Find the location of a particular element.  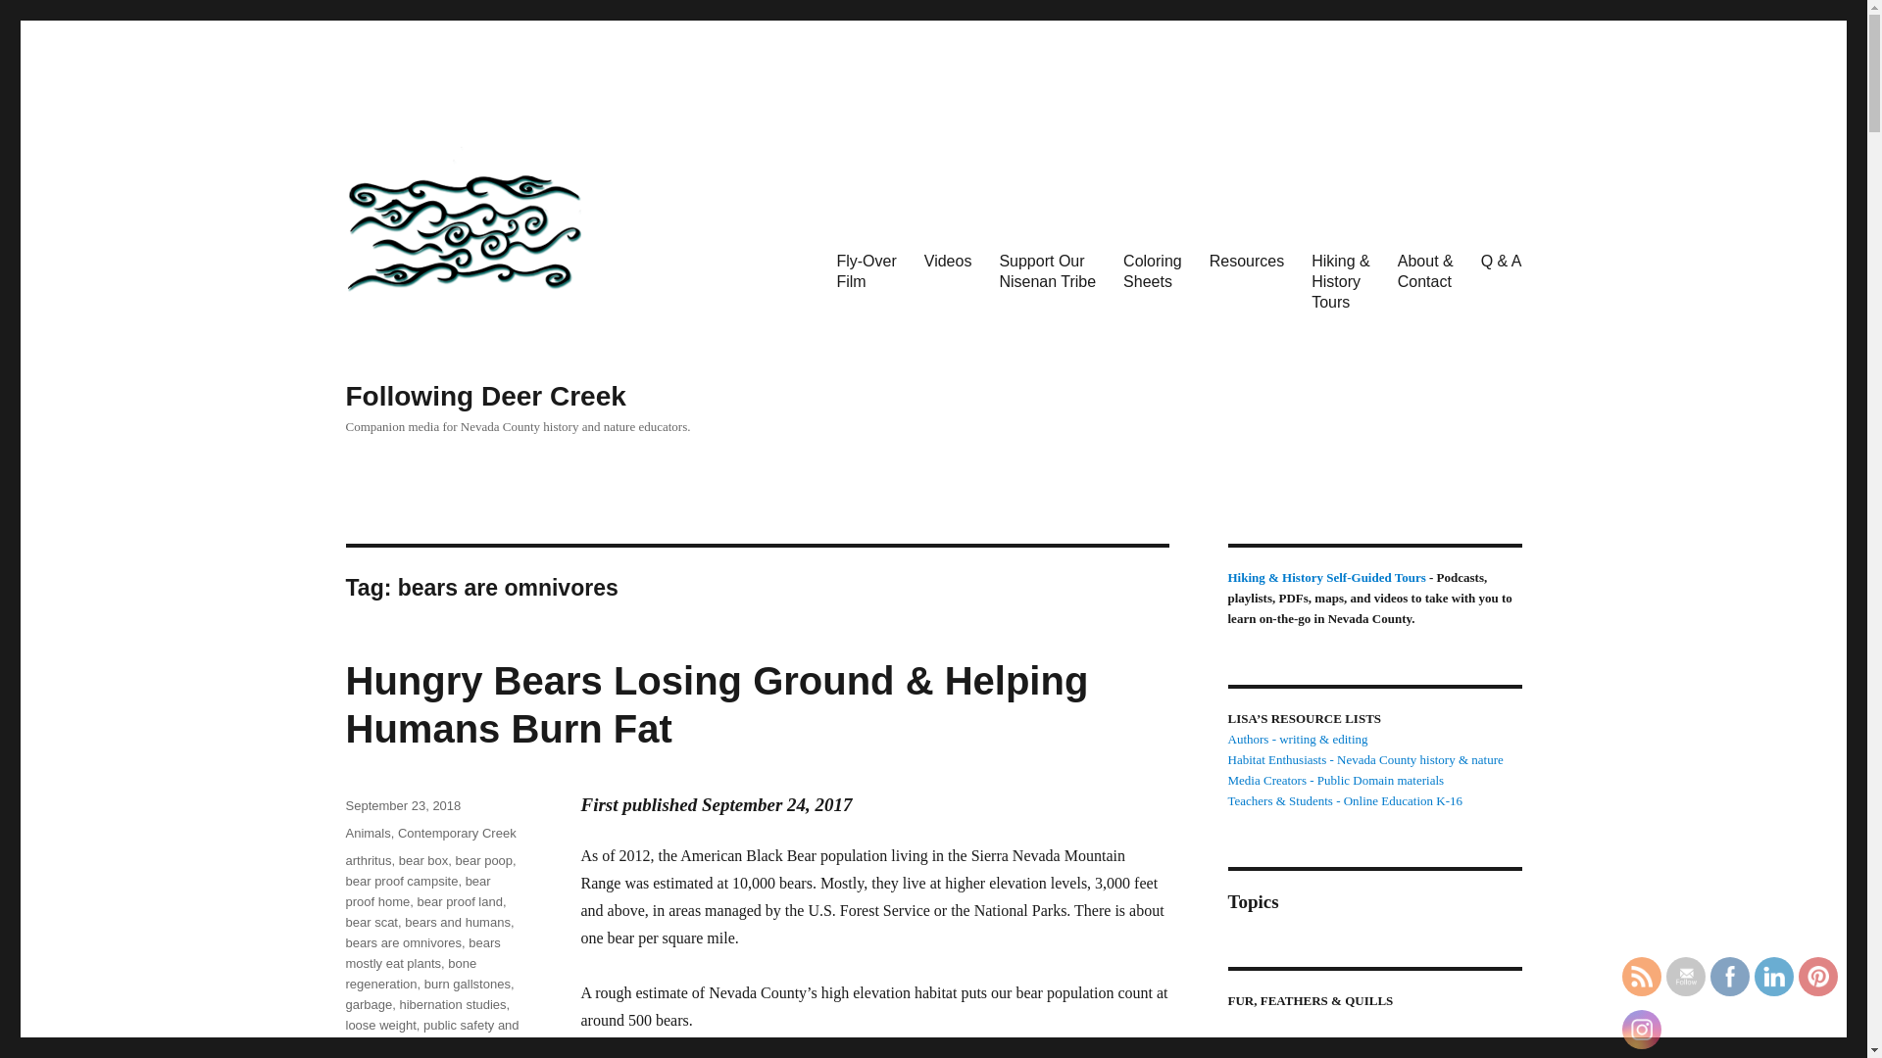

bear box is located at coordinates (423, 860).